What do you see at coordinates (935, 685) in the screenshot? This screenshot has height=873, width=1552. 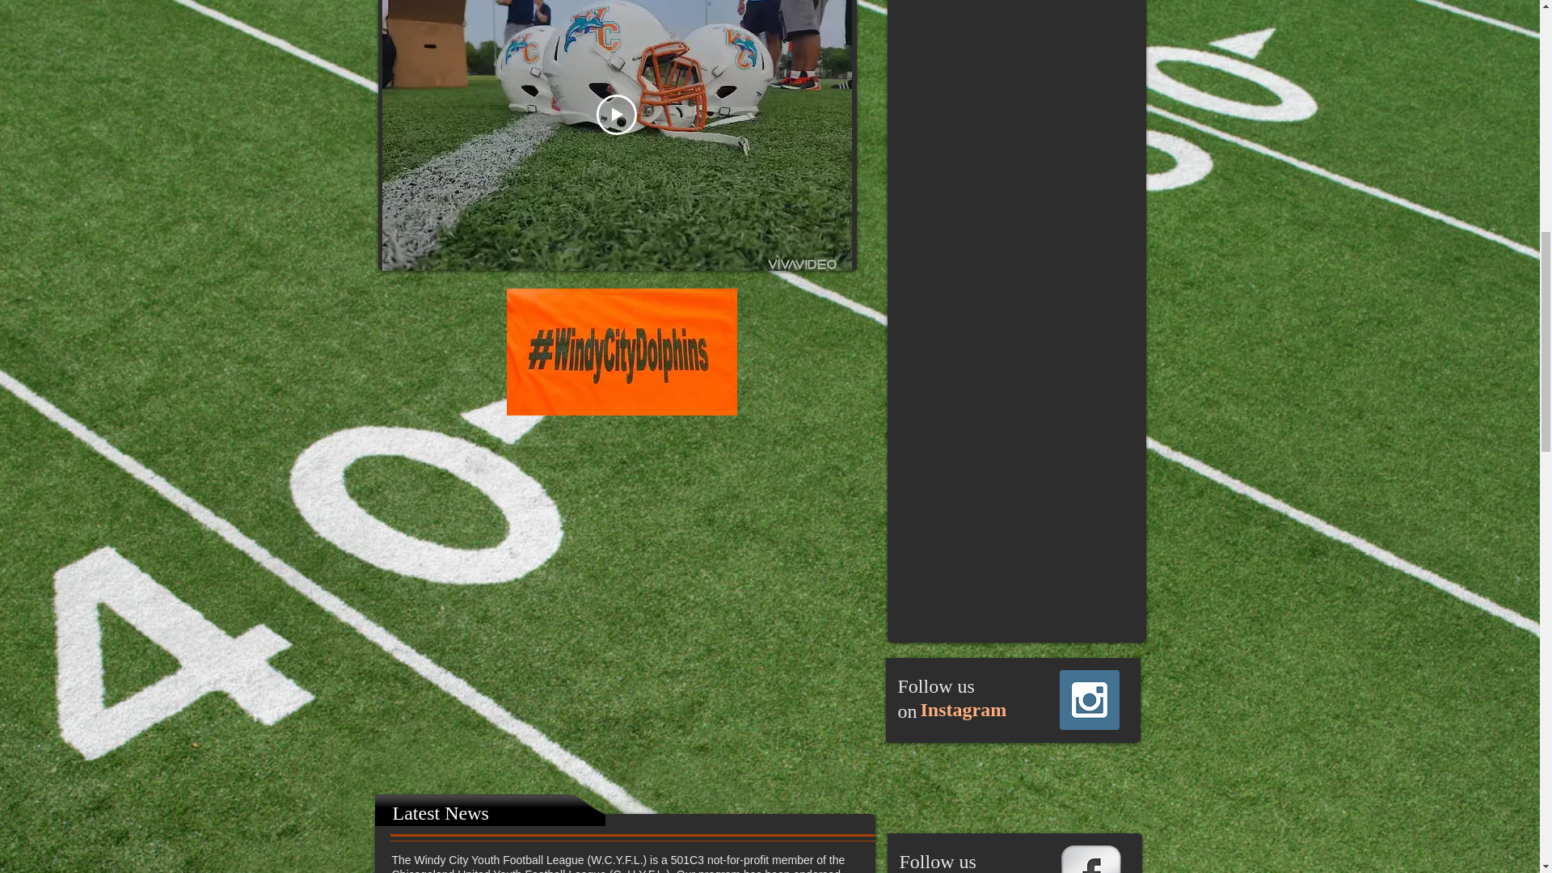 I see `Follow us` at bounding box center [935, 685].